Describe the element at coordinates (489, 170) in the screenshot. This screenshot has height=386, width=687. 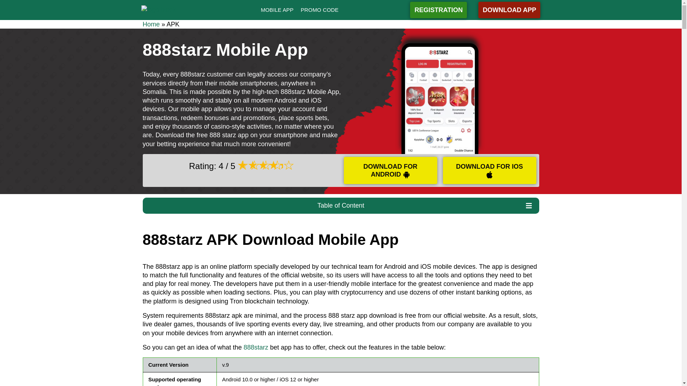
I see `DOWNLOAD FOR IOS` at that location.